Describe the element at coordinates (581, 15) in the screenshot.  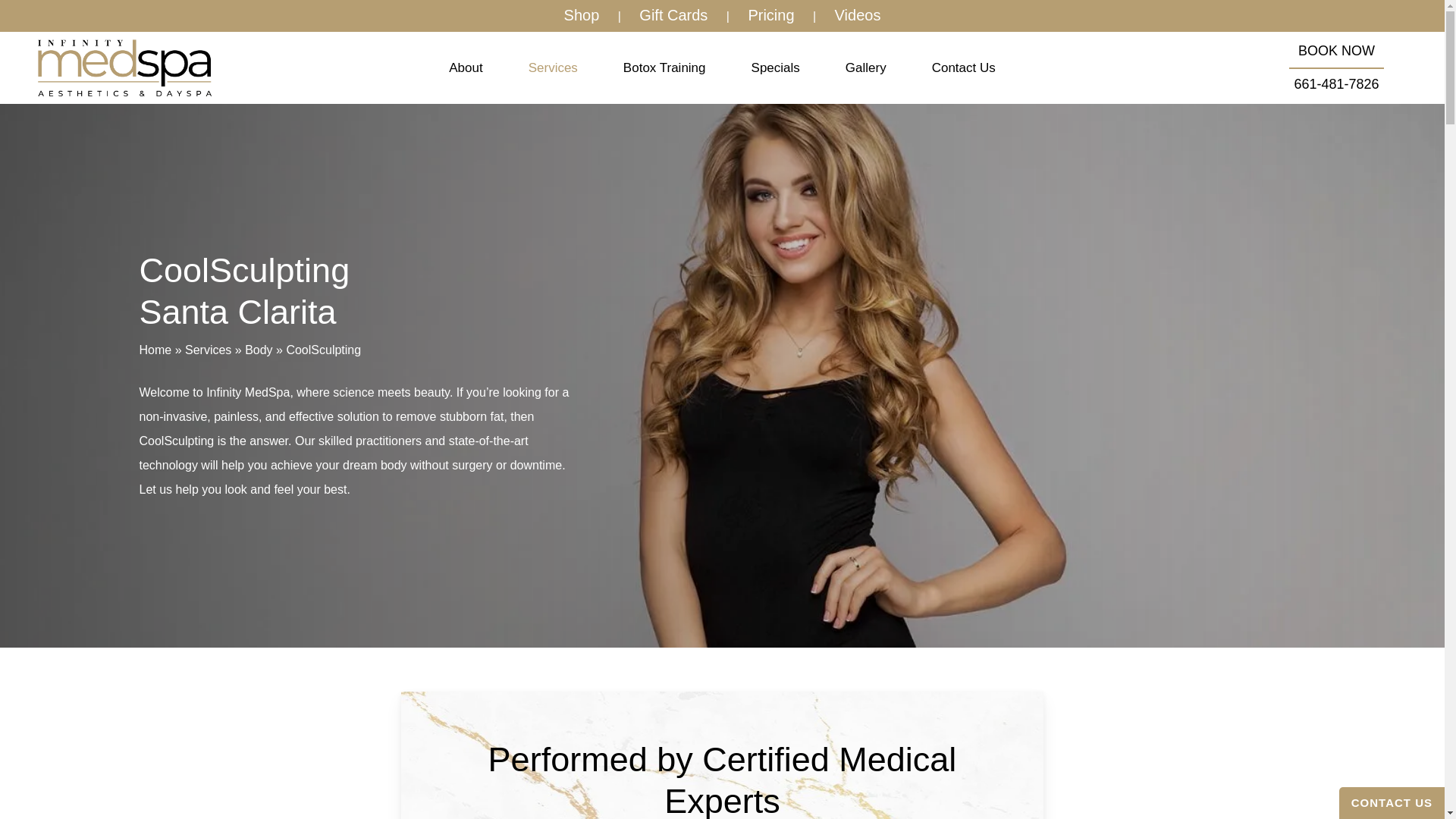
I see `Shop` at that location.